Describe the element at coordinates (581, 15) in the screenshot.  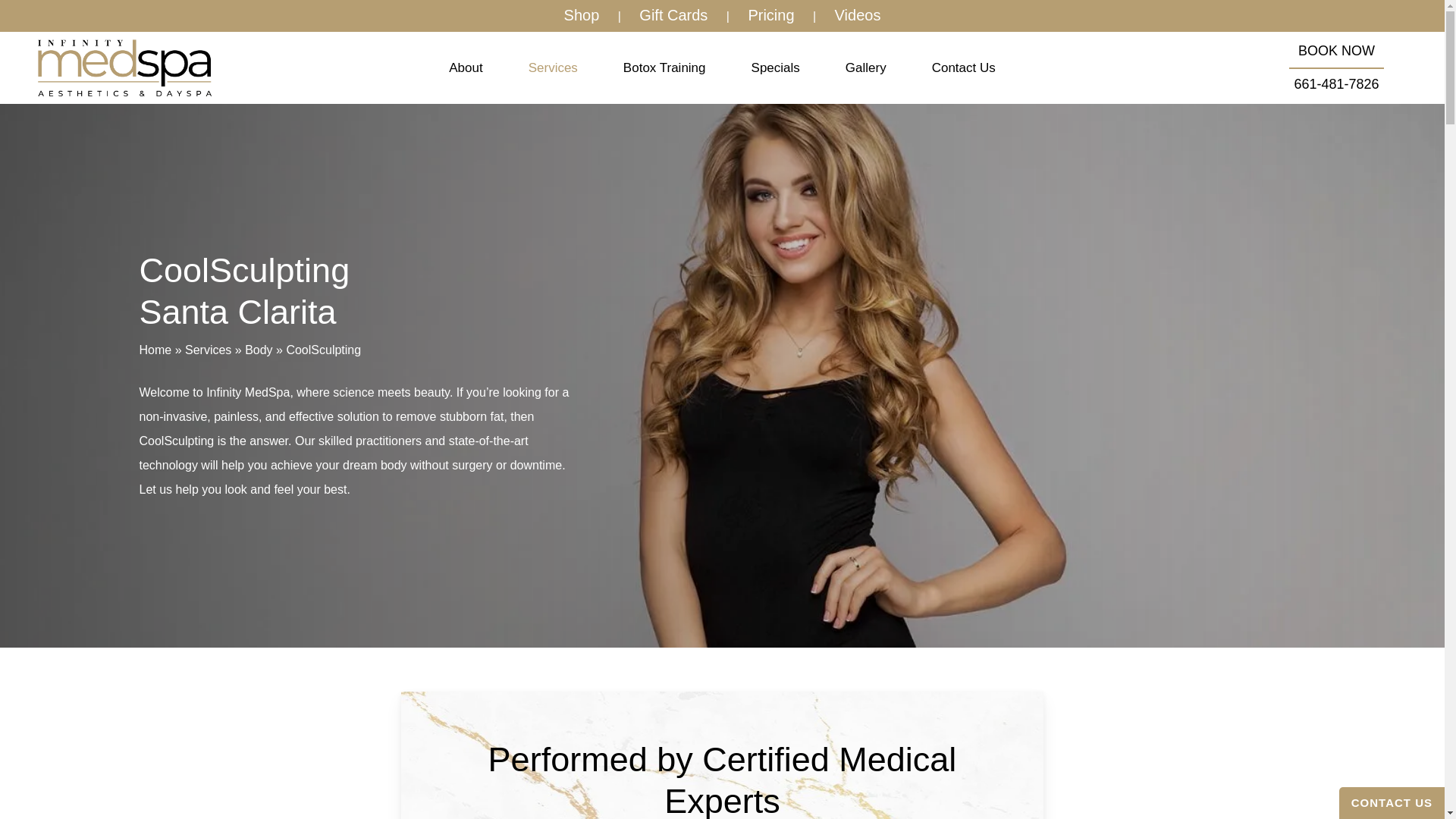
I see `Shop` at that location.